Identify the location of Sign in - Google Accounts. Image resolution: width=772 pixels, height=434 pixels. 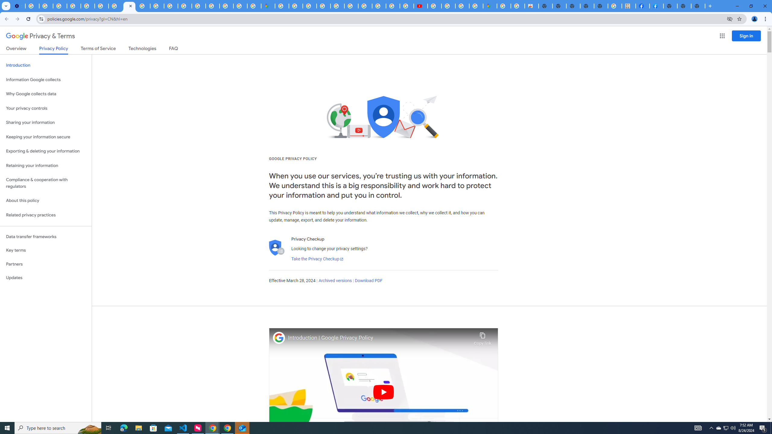
(213, 6).